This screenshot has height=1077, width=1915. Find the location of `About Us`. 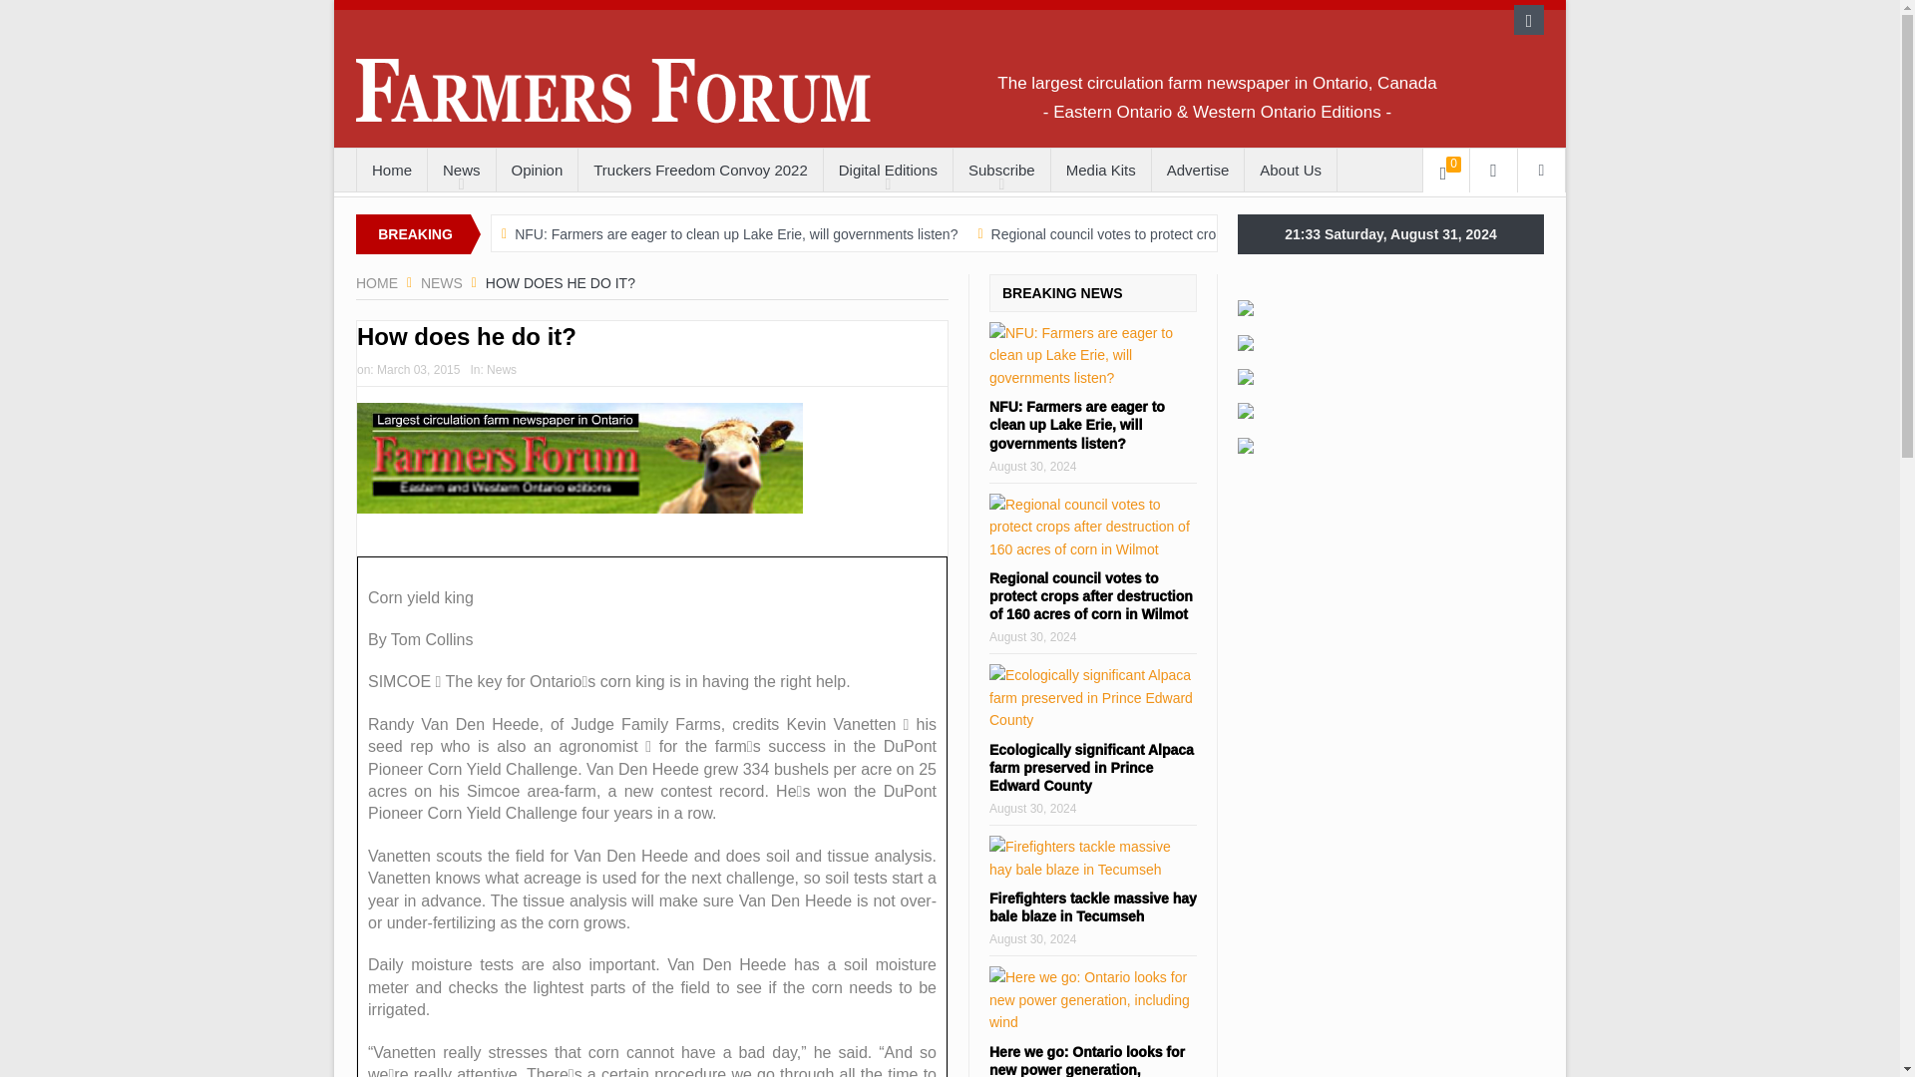

About Us is located at coordinates (1291, 171).